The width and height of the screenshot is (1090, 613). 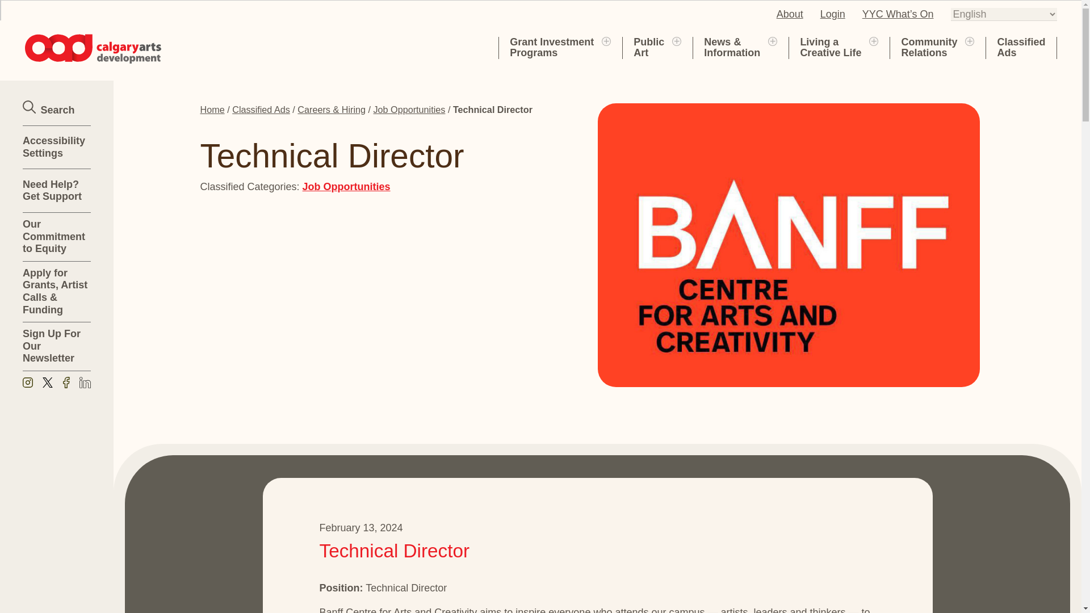 I want to click on Job Opportunities, so click(x=648, y=47).